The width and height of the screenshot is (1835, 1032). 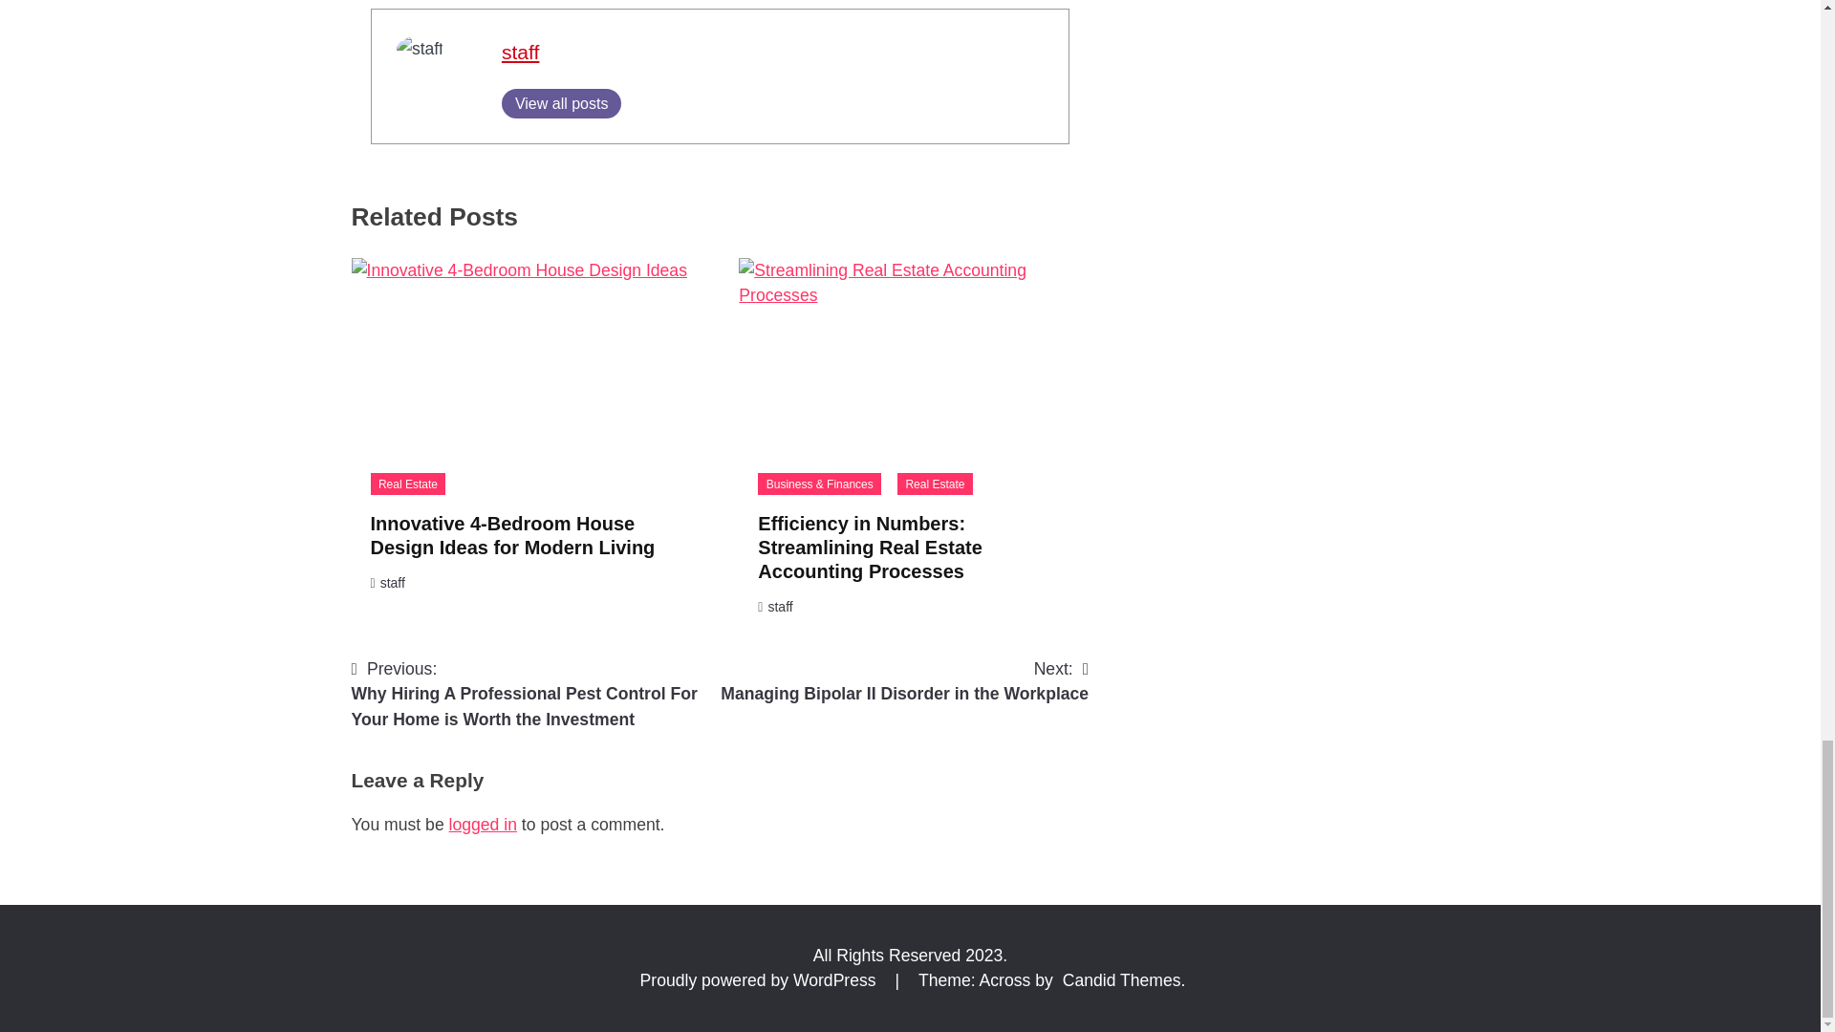 I want to click on staff, so click(x=407, y=484).